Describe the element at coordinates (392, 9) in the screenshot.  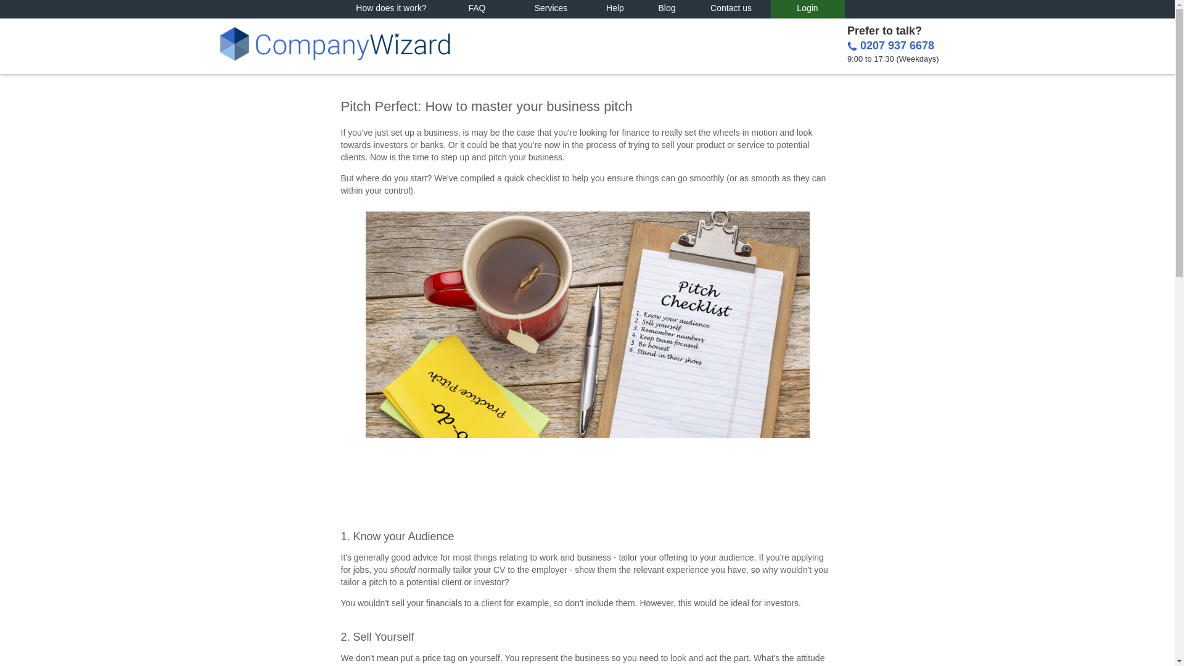
I see `How does it work?` at that location.